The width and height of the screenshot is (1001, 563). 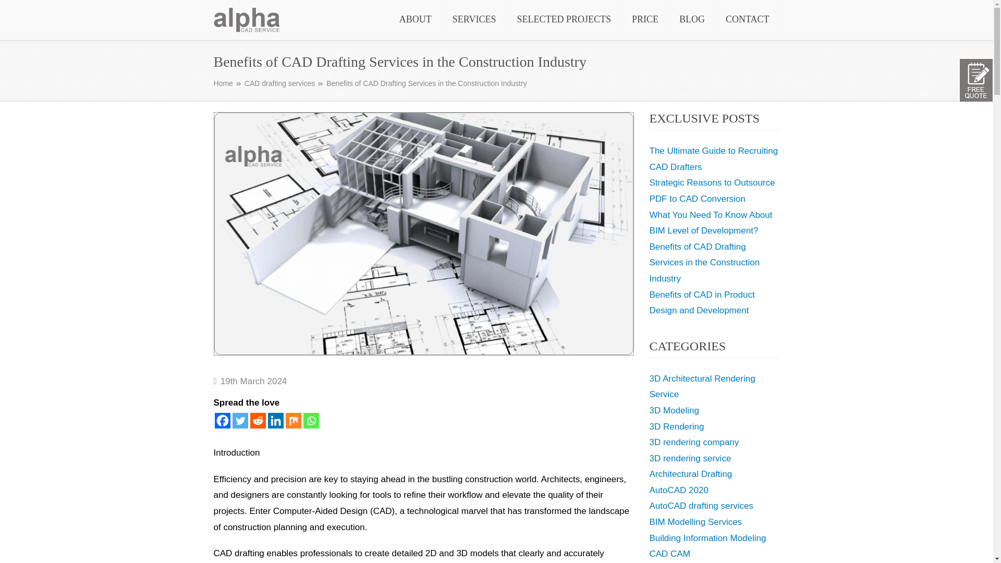 I want to click on Mix, so click(x=293, y=420).